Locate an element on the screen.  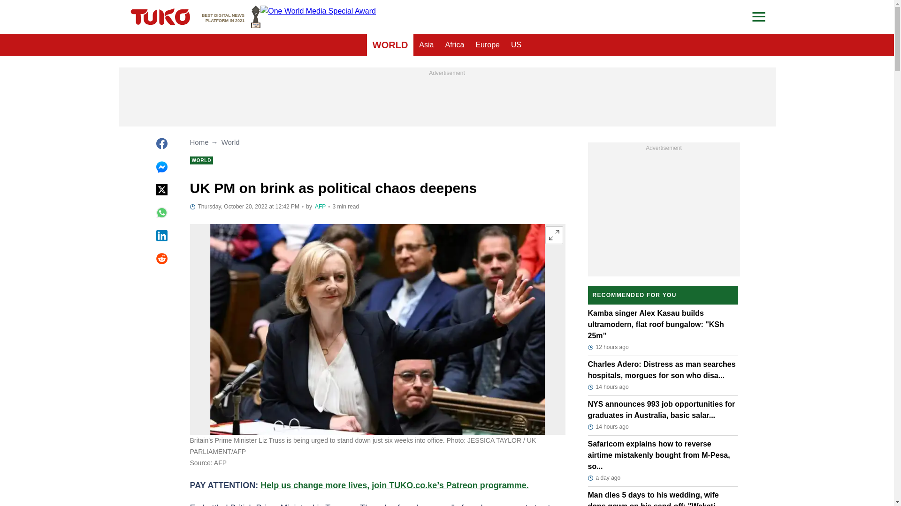
Author page is located at coordinates (320, 207).